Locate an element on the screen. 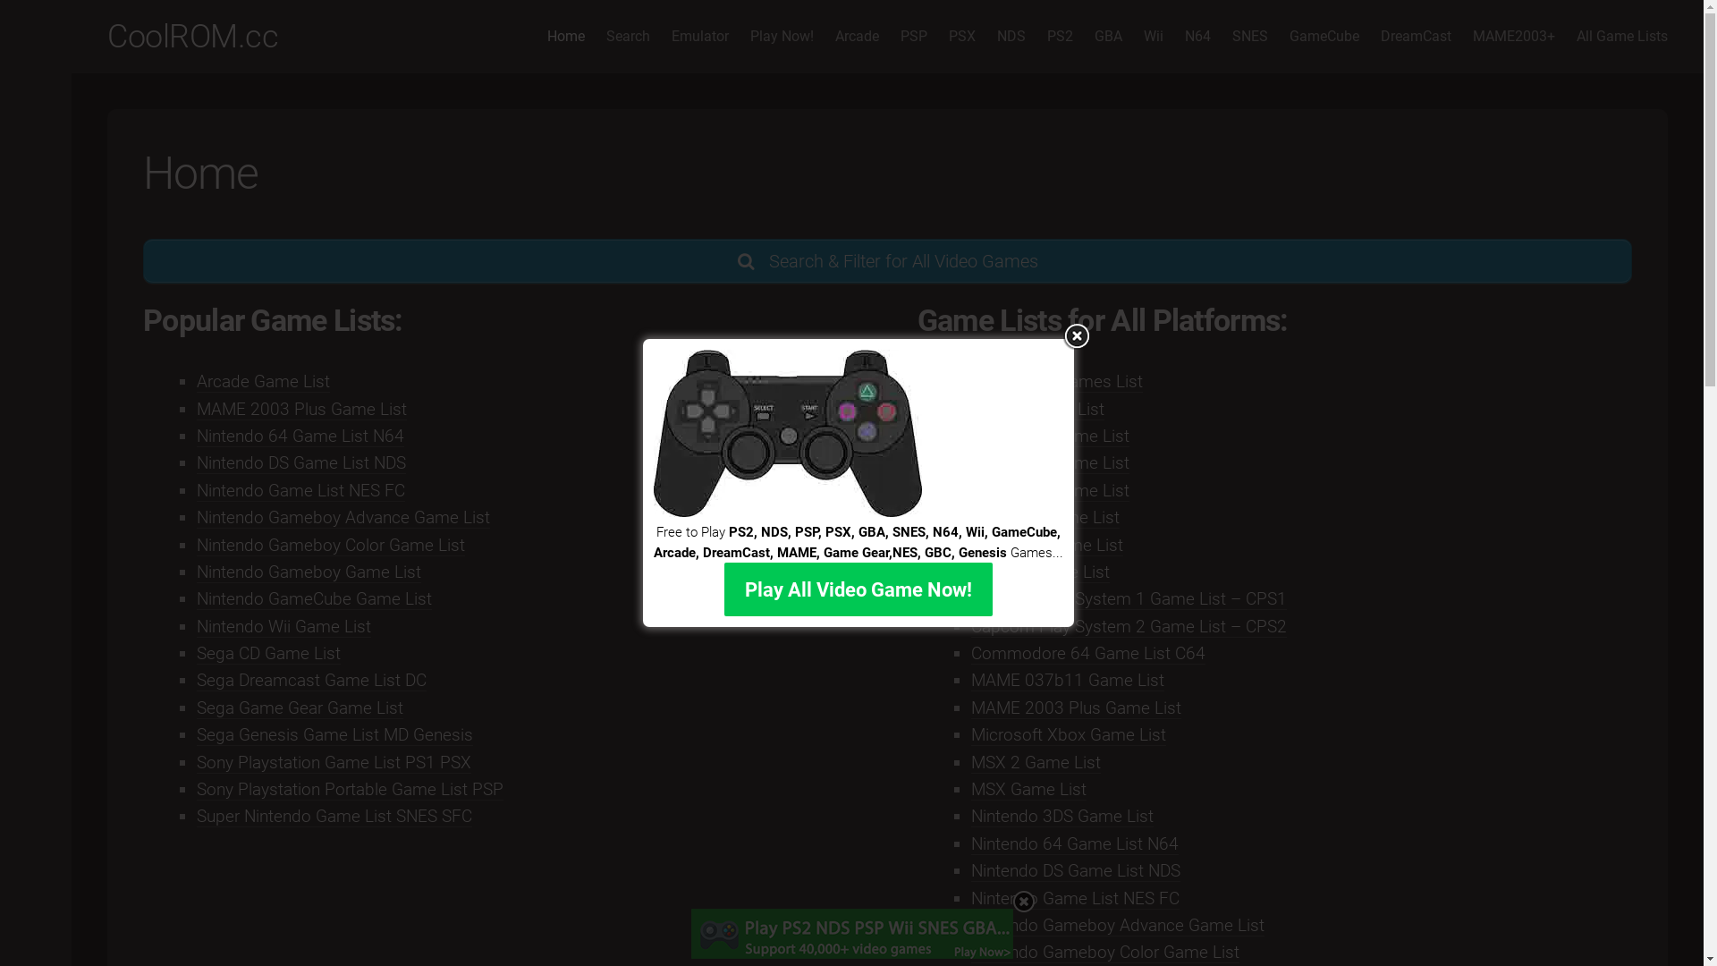 The image size is (1717, 966). Atari 2600 Game List is located at coordinates (1050, 436).